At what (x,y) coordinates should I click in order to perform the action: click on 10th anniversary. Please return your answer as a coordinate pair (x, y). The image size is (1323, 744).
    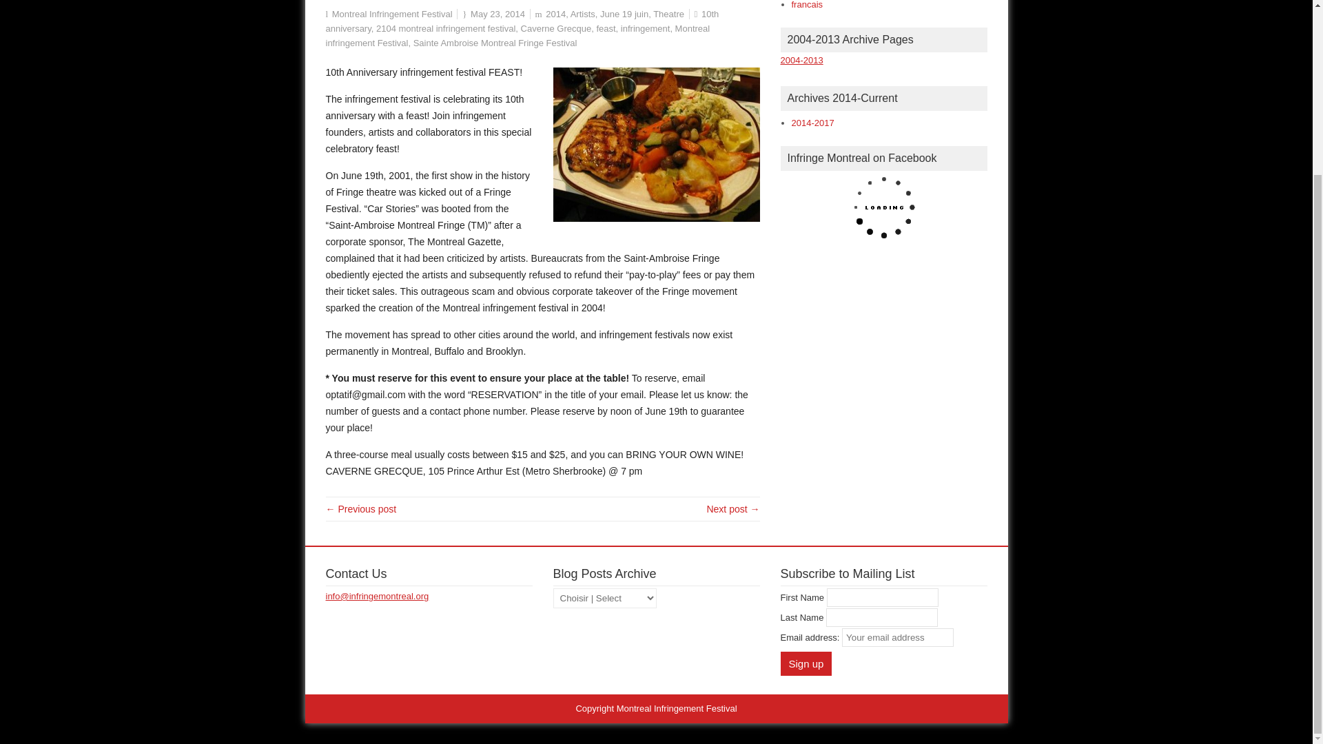
    Looking at the image, I should click on (522, 21).